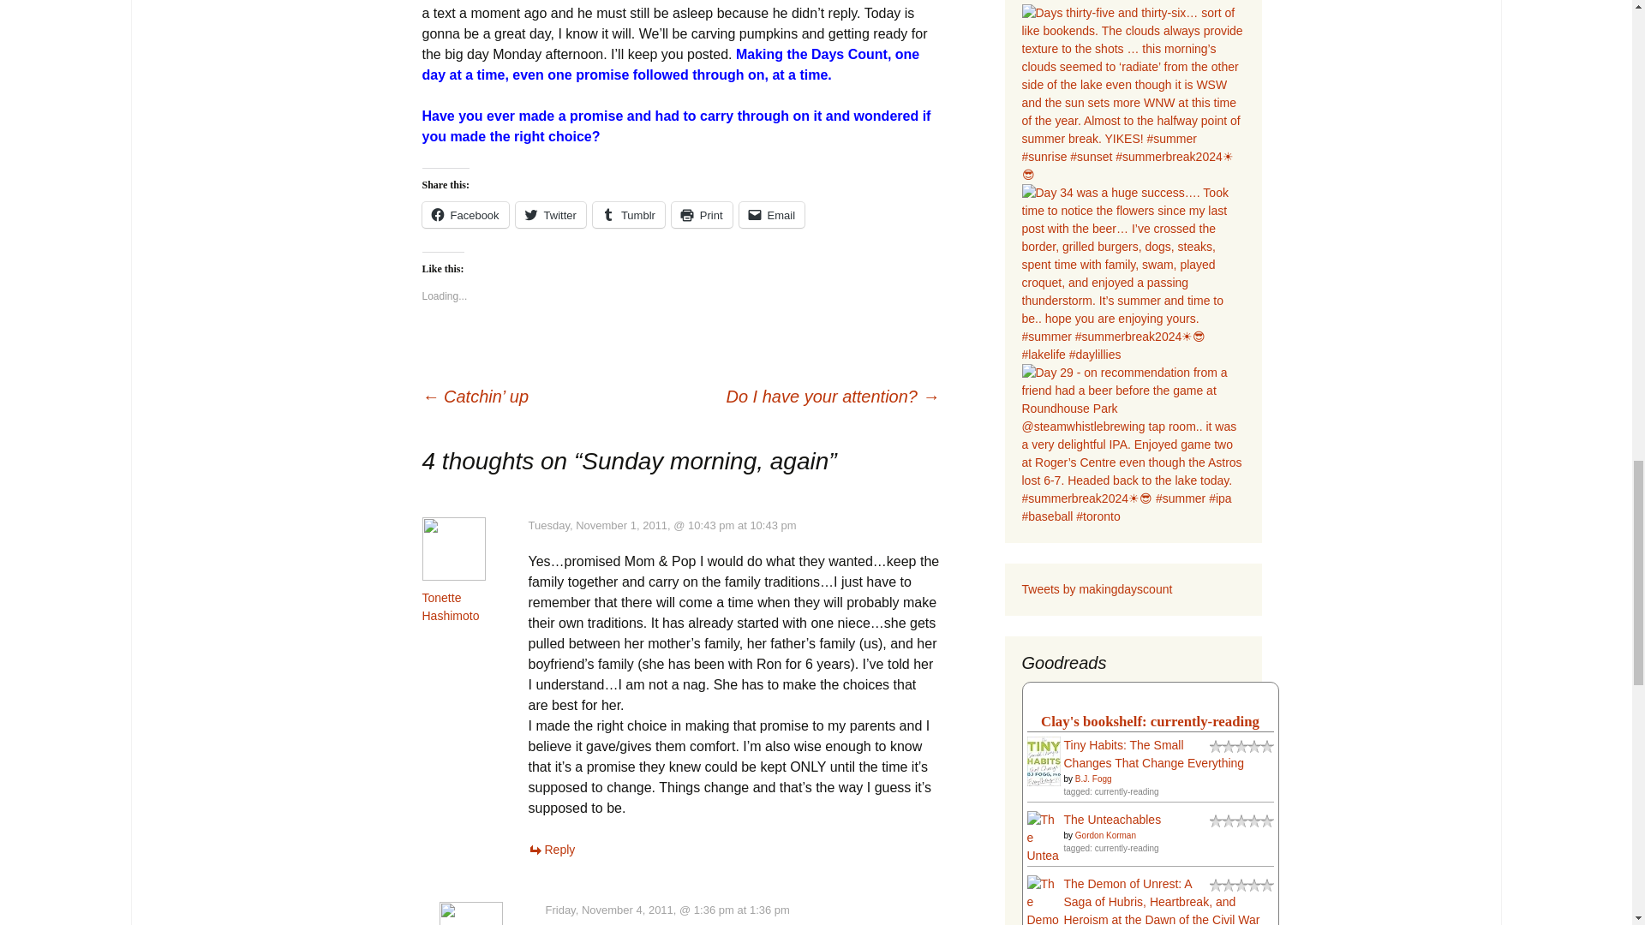 Image resolution: width=1645 pixels, height=925 pixels. What do you see at coordinates (550, 214) in the screenshot?
I see `Twitter` at bounding box center [550, 214].